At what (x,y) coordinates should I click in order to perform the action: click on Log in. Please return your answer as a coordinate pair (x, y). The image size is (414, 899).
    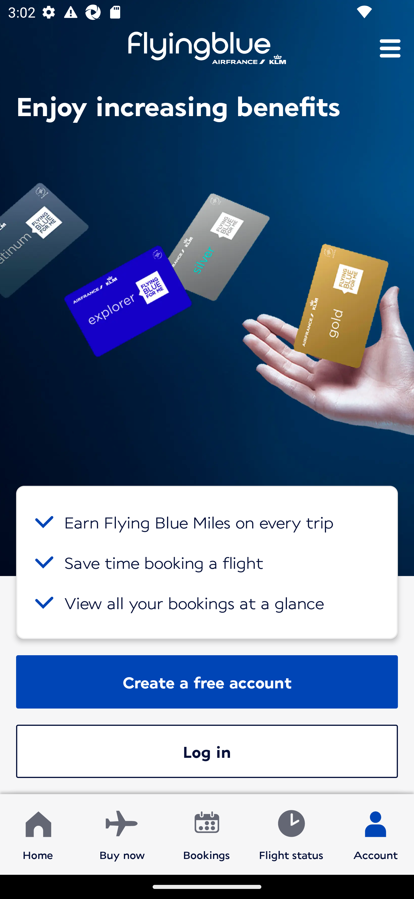
    Looking at the image, I should click on (207, 751).